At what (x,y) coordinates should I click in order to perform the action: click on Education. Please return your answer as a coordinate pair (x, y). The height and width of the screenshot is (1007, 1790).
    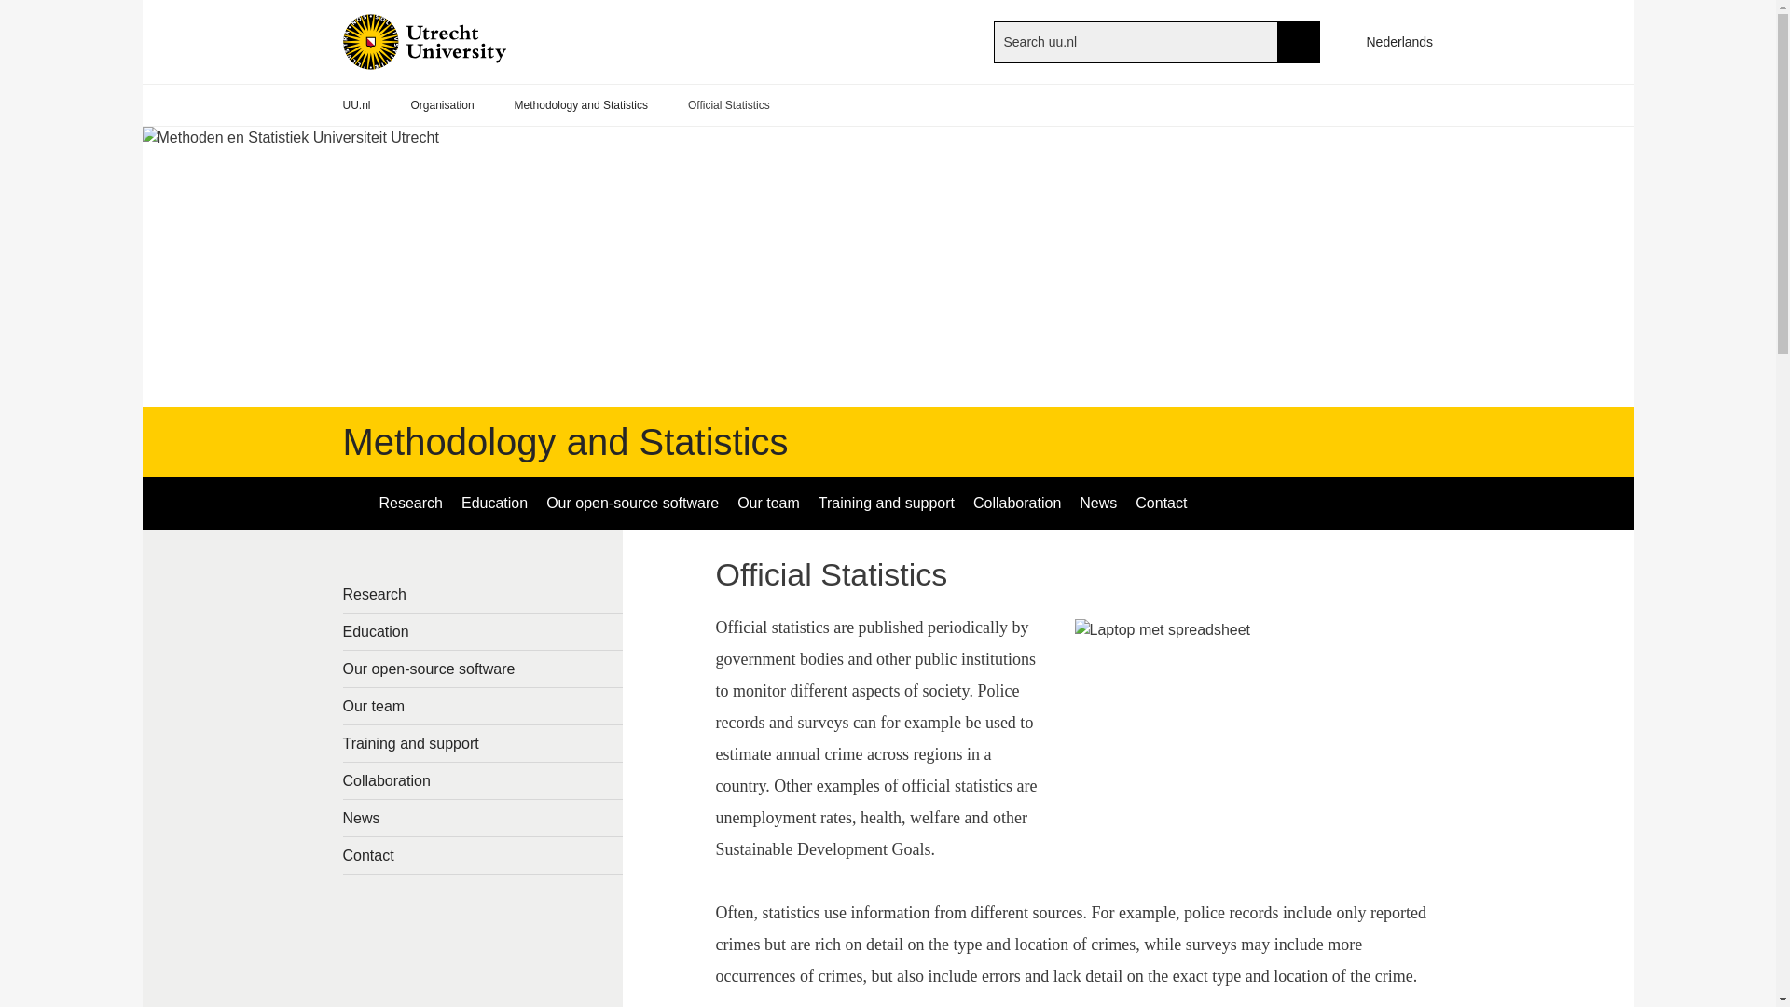
    Looking at the image, I should click on (483, 630).